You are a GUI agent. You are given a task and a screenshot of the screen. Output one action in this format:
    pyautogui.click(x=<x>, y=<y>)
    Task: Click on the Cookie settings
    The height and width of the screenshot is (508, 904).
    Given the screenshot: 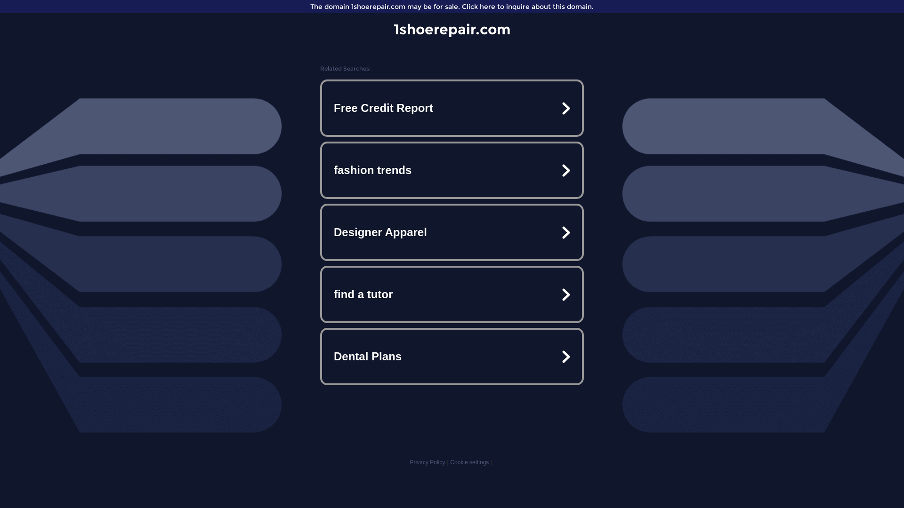 What is the action you would take?
    pyautogui.click(x=469, y=462)
    